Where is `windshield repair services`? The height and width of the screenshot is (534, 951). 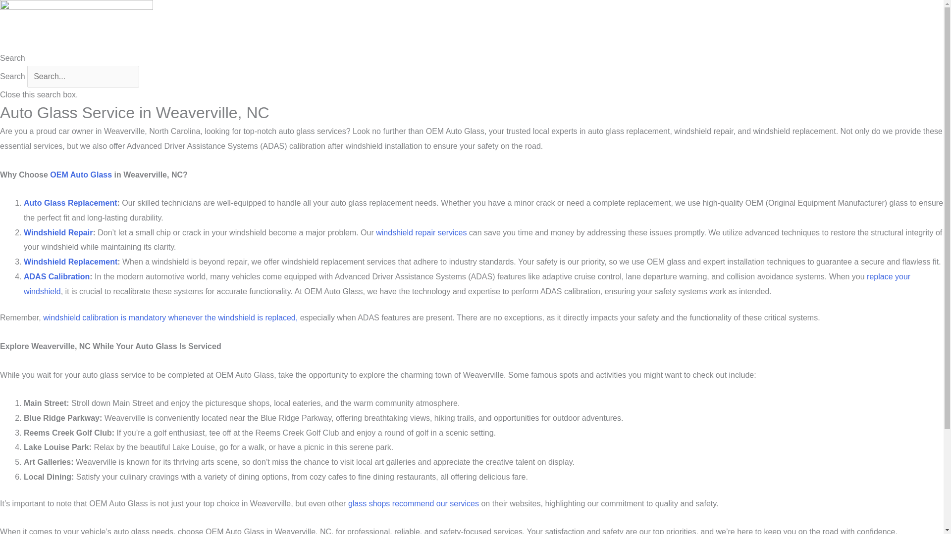
windshield repair services is located at coordinates (421, 232).